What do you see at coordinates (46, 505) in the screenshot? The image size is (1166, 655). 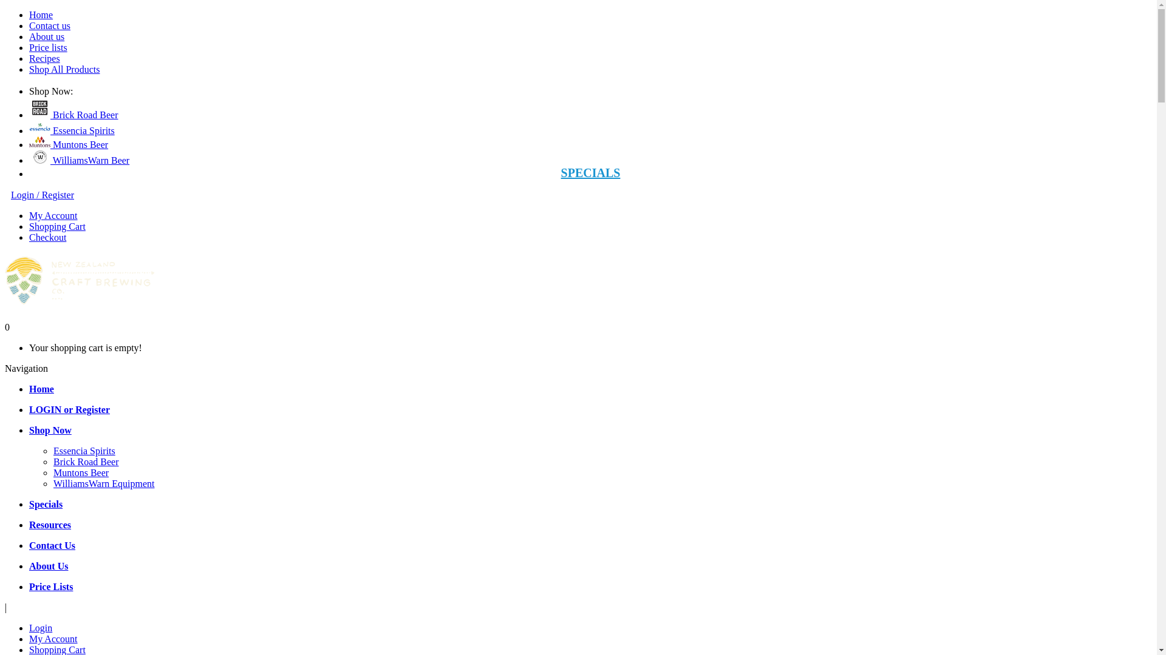 I see `Specials` at bounding box center [46, 505].